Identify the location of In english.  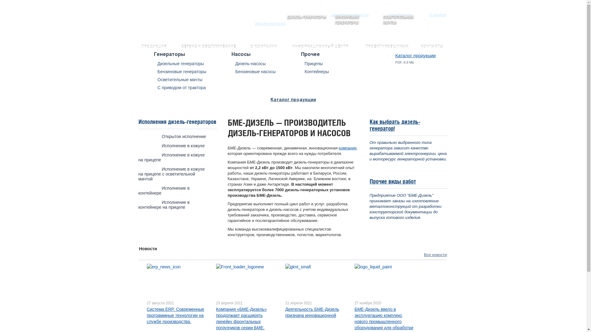
(438, 15).